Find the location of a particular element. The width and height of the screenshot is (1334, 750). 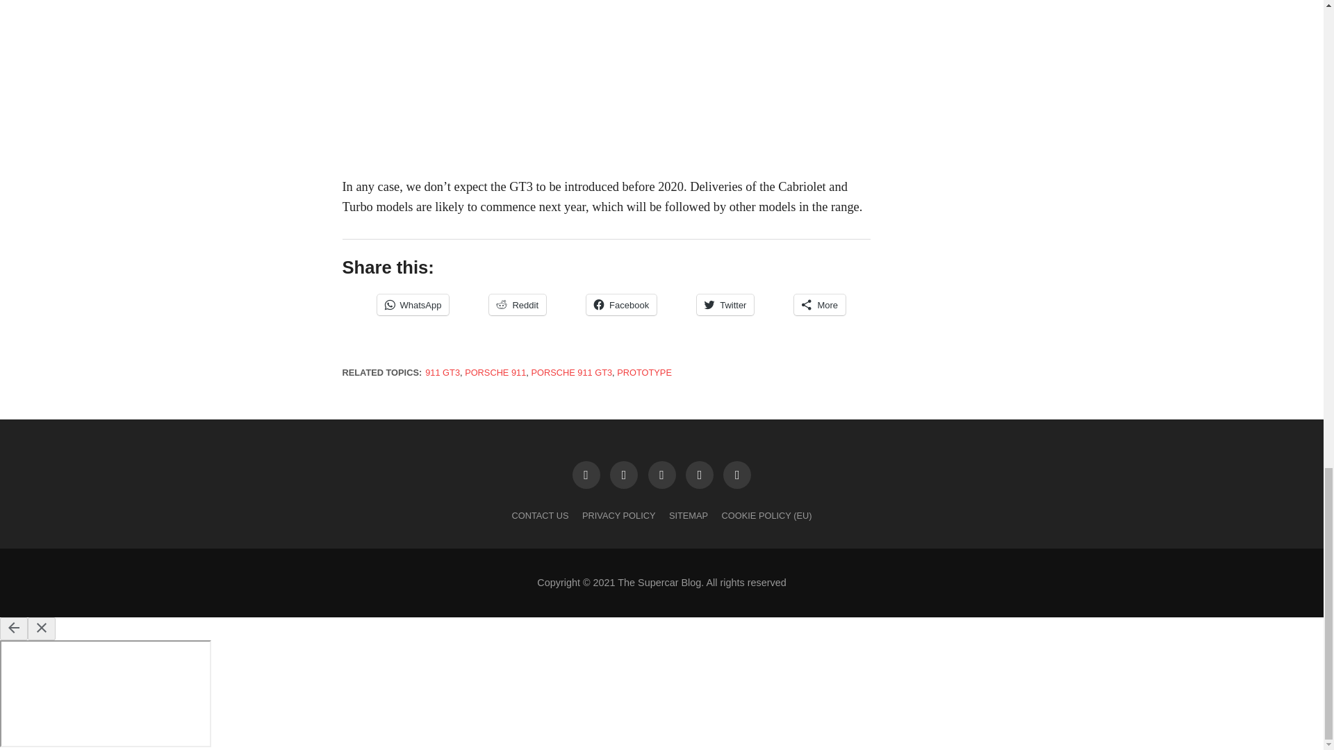

Click to share on Twitter is located at coordinates (725, 304).